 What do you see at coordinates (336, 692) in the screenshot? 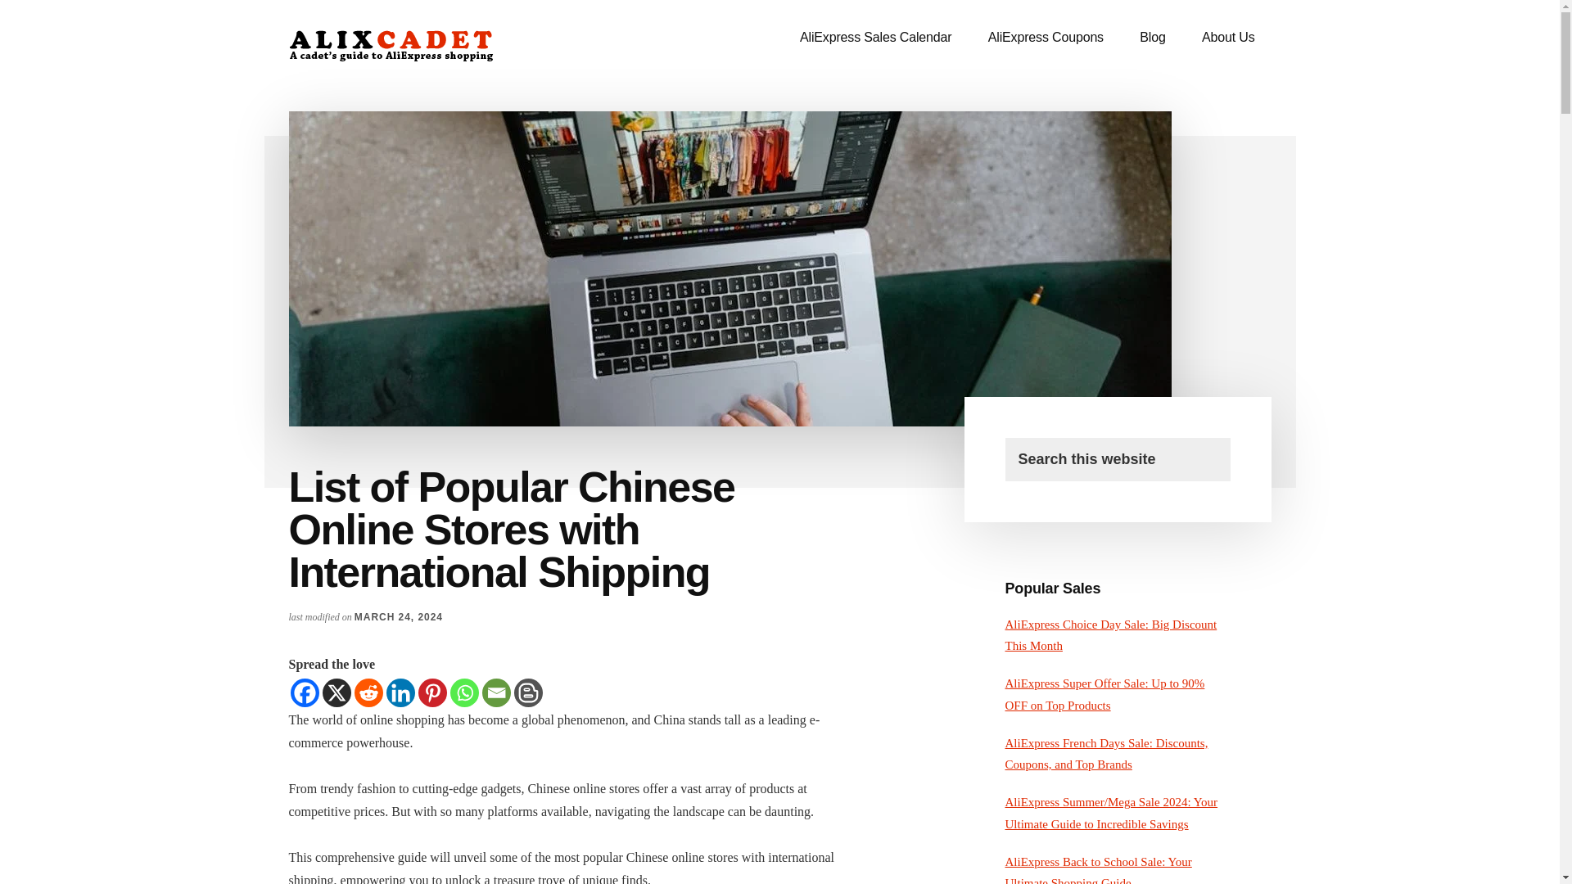
I see `X` at bounding box center [336, 692].